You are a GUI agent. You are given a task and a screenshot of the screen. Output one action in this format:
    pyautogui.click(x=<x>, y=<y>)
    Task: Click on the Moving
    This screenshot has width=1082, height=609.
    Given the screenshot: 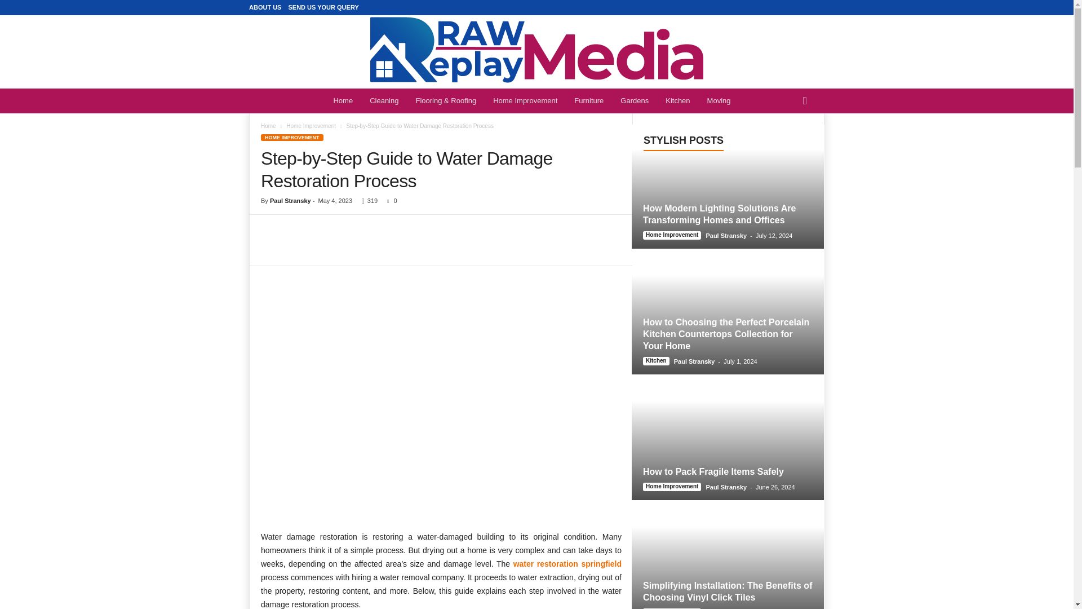 What is the action you would take?
    pyautogui.click(x=719, y=100)
    